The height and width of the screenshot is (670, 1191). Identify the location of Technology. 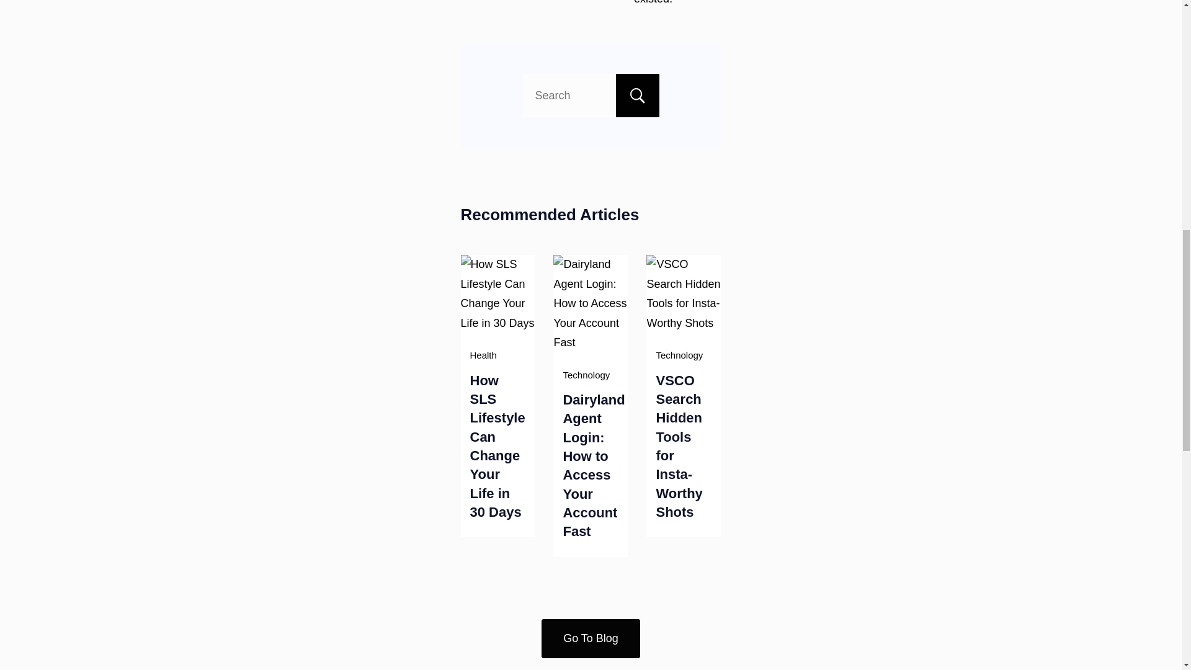
(586, 375).